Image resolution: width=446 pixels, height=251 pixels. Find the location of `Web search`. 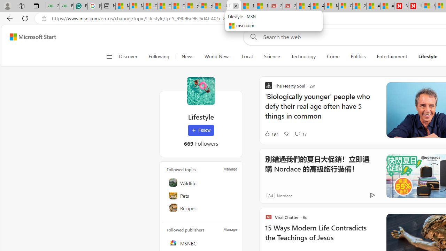

Web search is located at coordinates (252, 37).